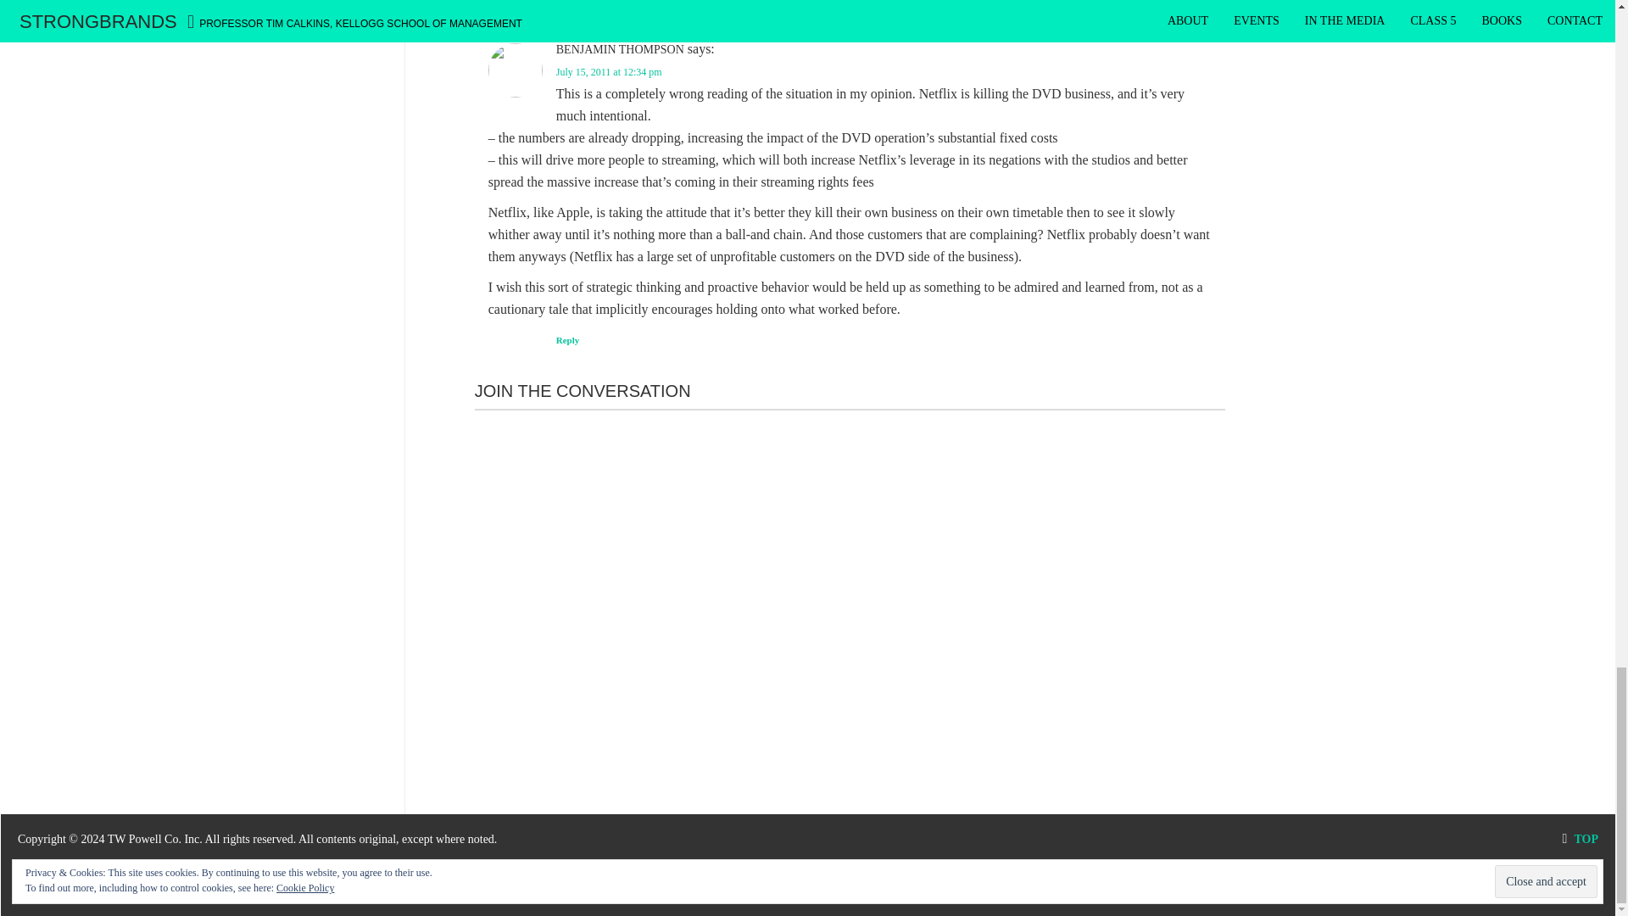  I want to click on July 15, 2011 at 12:34 pm, so click(609, 71).